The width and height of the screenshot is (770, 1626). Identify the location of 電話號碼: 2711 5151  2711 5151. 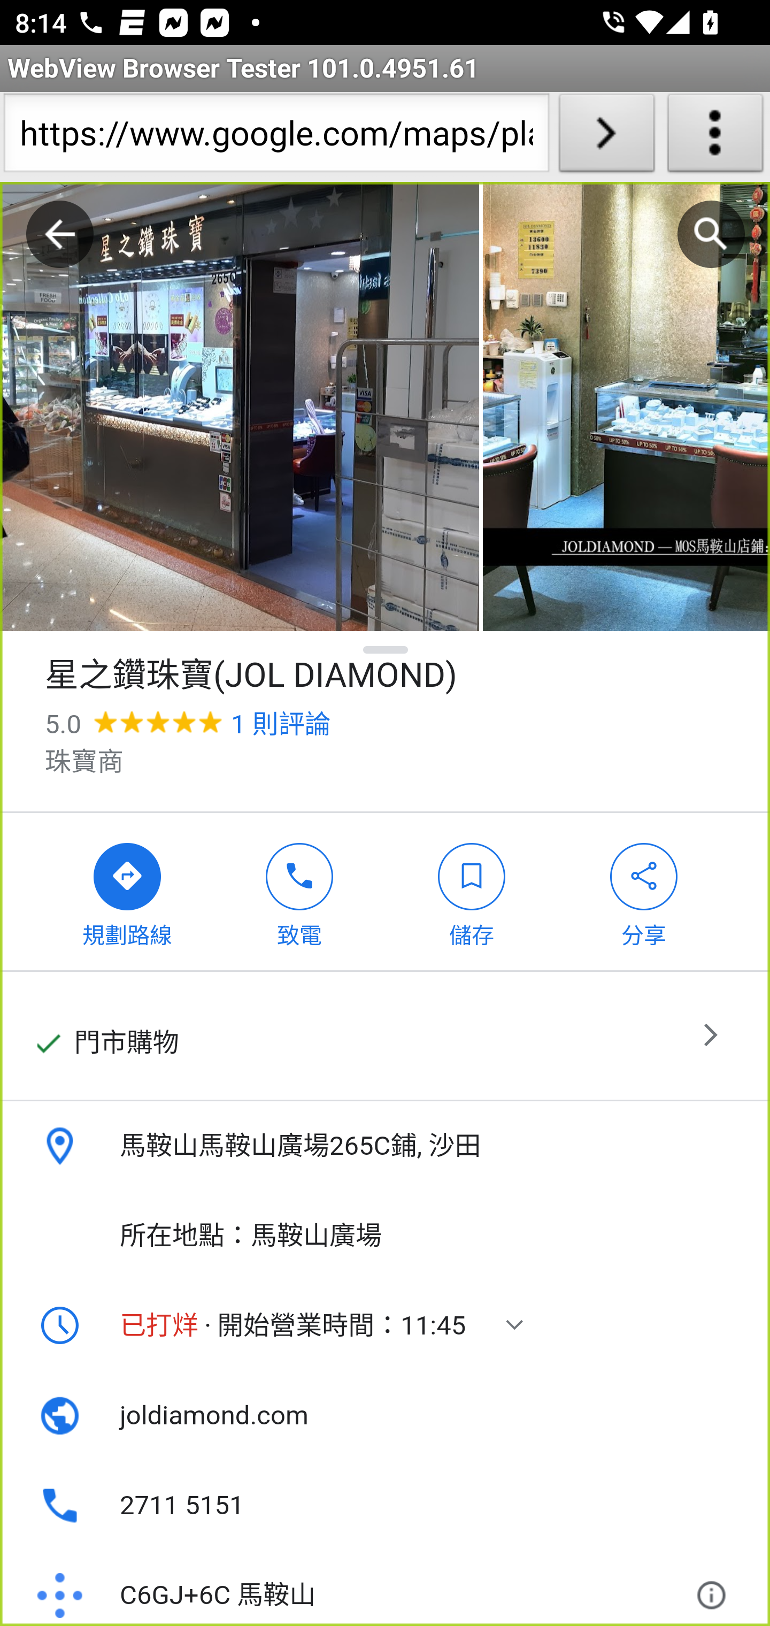
(385, 1505).